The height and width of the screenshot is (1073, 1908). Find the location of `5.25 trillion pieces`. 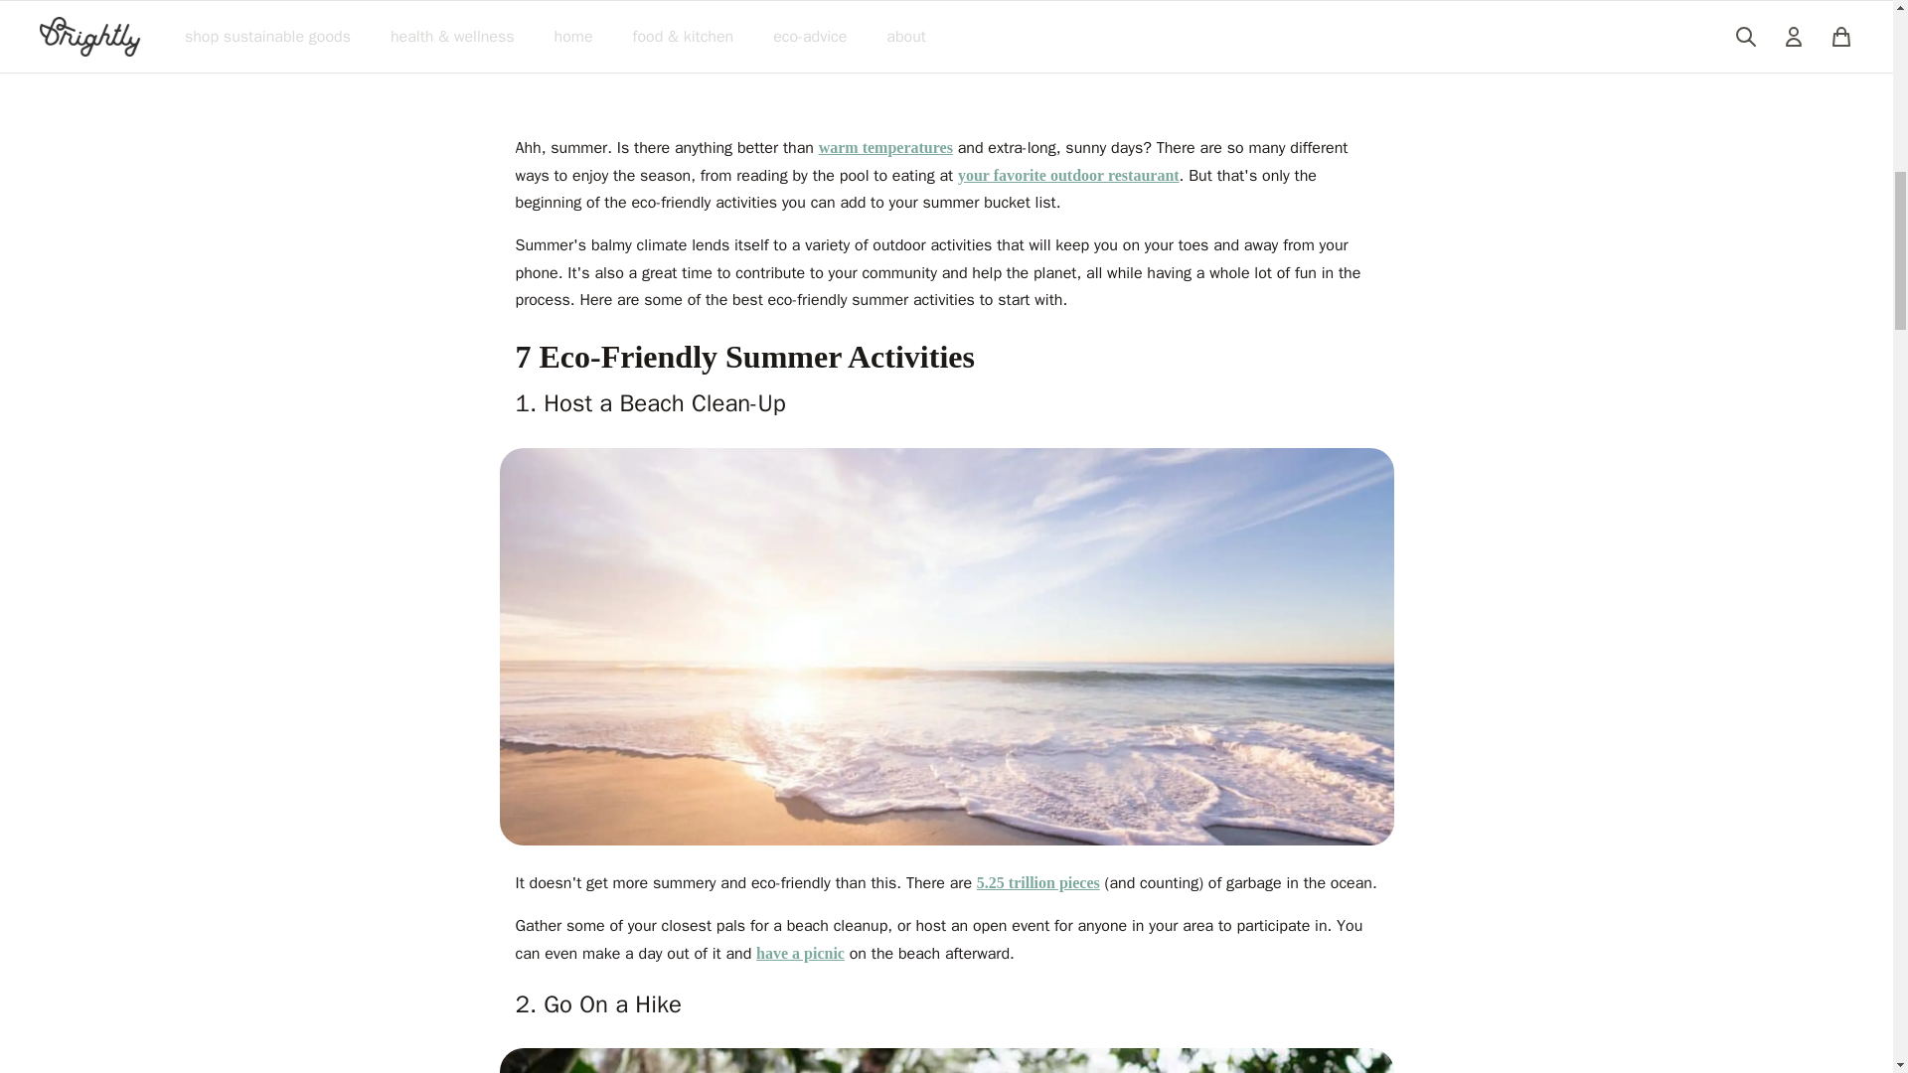

5.25 trillion pieces is located at coordinates (1038, 882).